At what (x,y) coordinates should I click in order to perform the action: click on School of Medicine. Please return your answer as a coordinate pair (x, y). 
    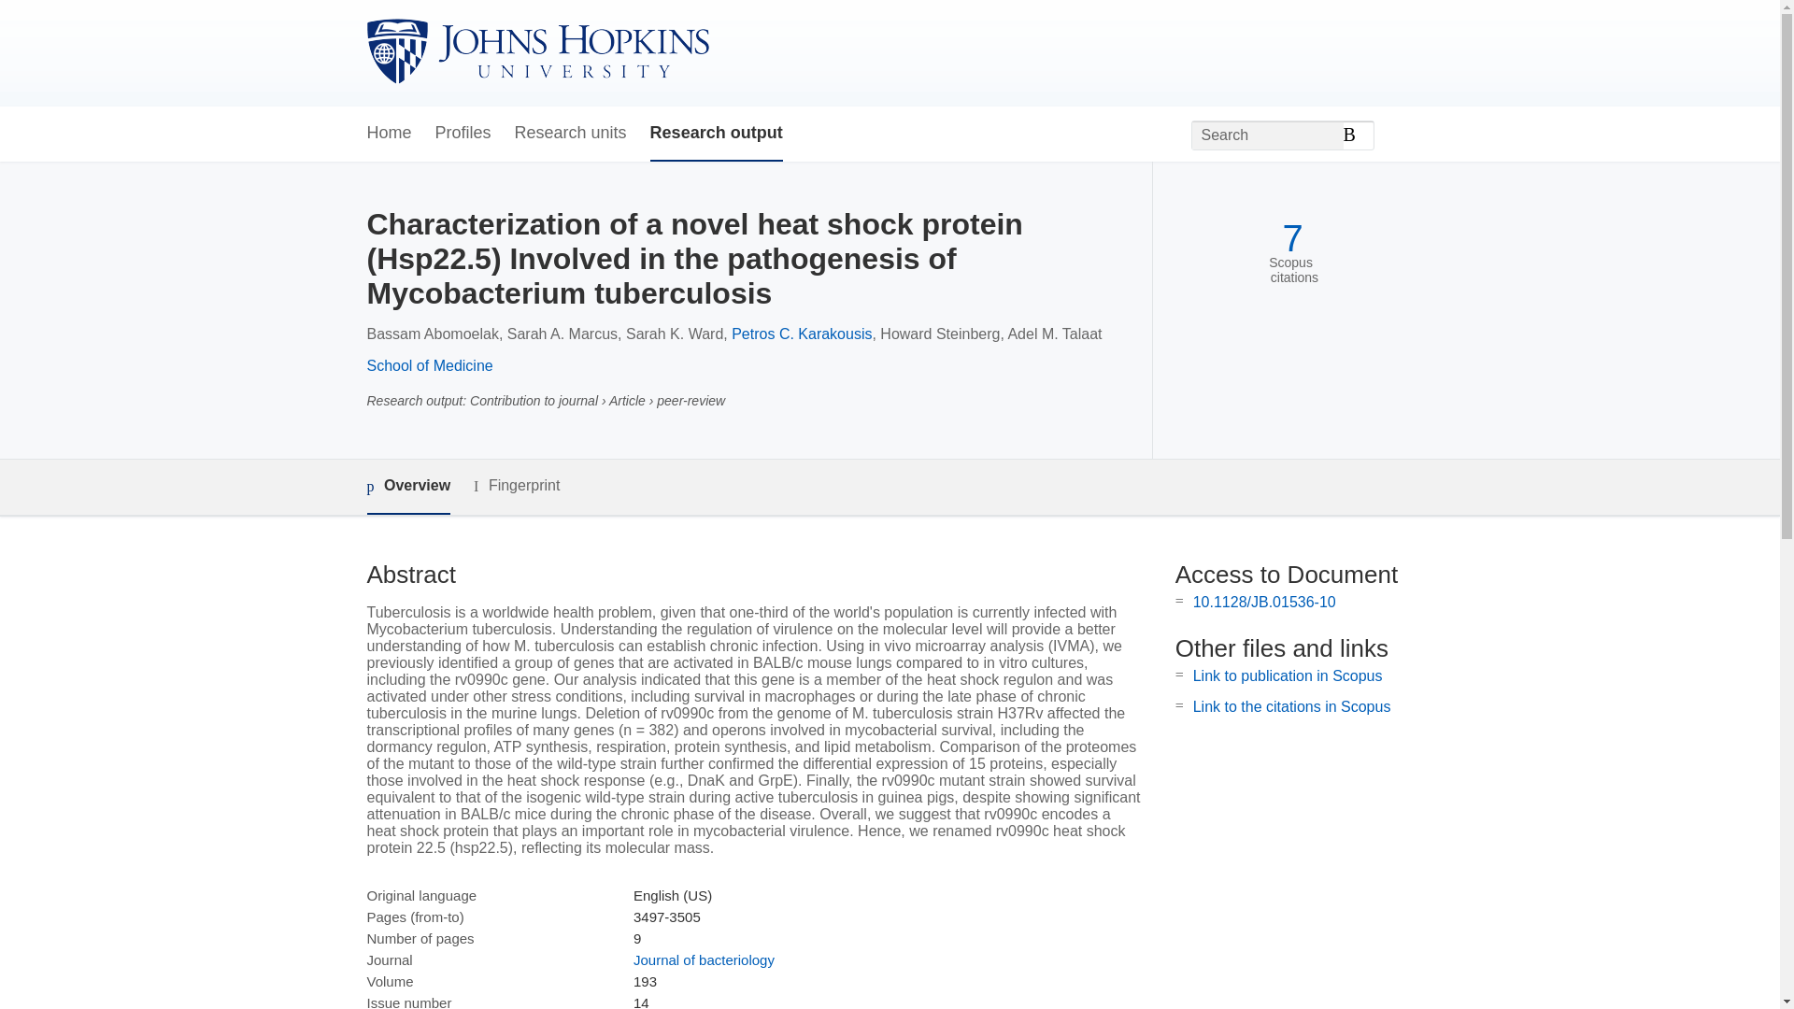
    Looking at the image, I should click on (428, 365).